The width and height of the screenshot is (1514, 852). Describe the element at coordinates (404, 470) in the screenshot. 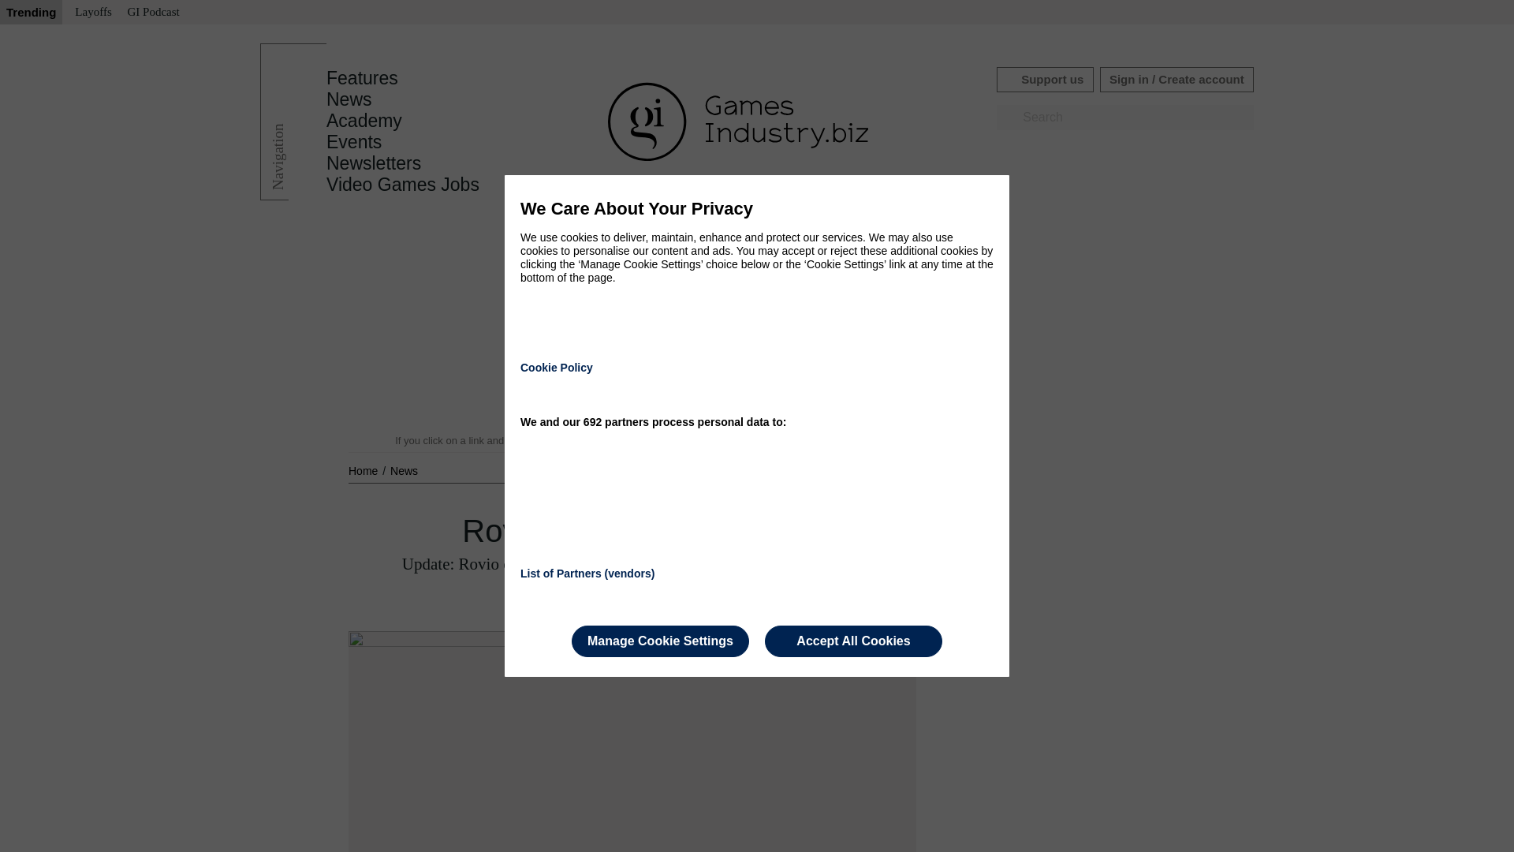

I see `News` at that location.